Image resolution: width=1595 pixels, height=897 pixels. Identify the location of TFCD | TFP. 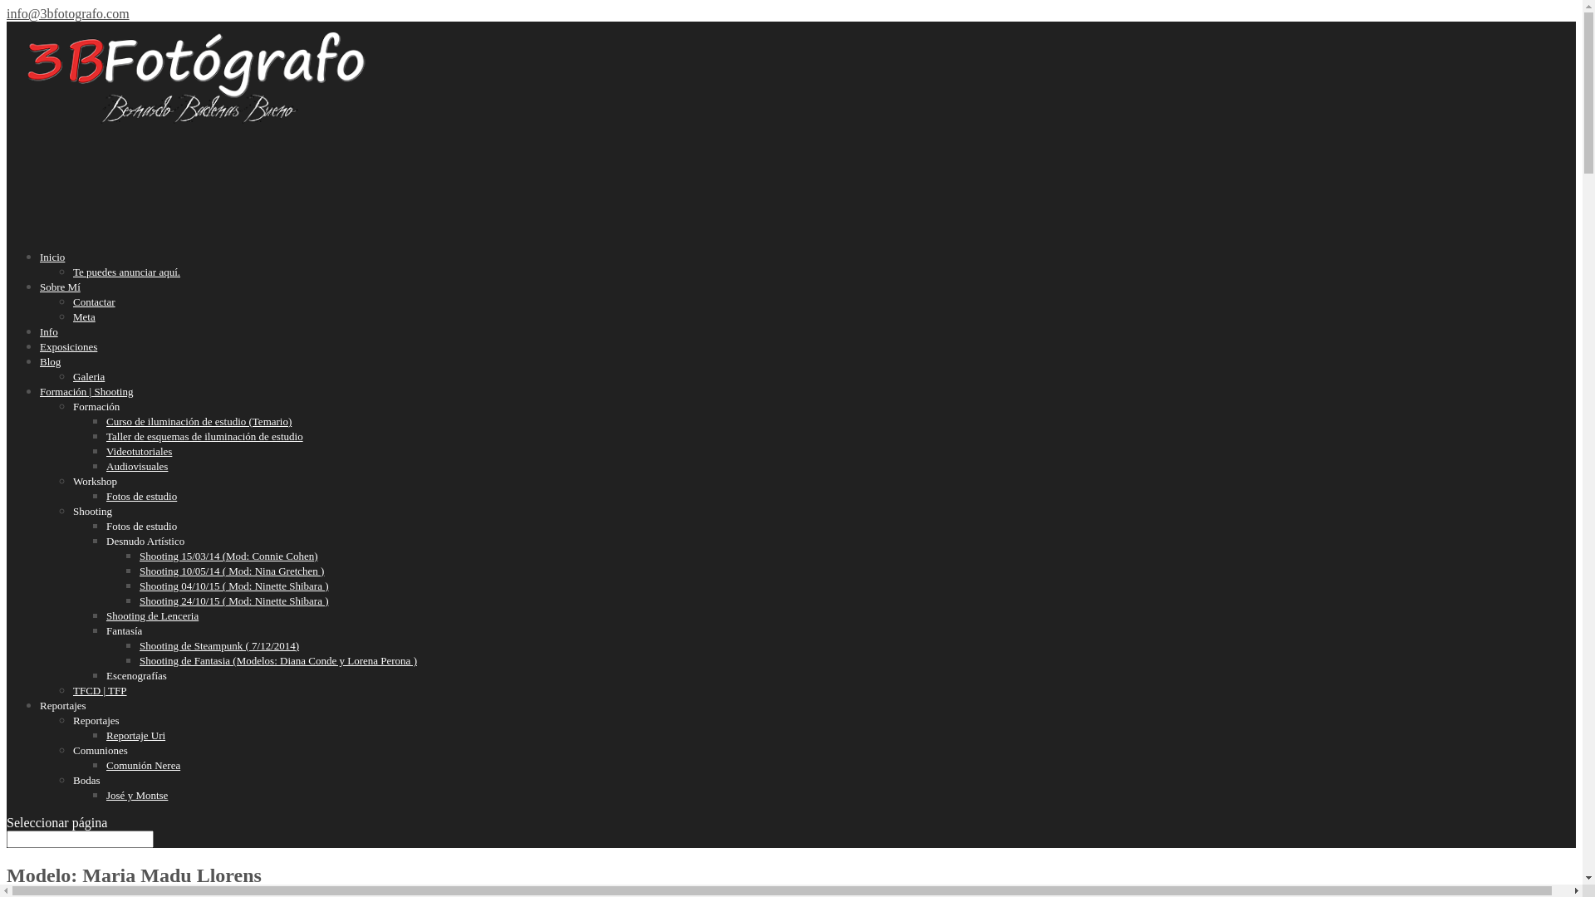
(100, 691).